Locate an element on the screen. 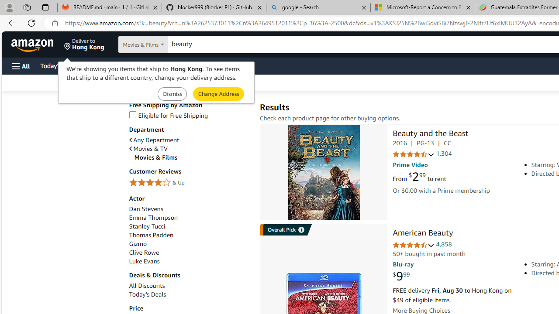 The image size is (559, 314). $9.99 is located at coordinates (401, 276).